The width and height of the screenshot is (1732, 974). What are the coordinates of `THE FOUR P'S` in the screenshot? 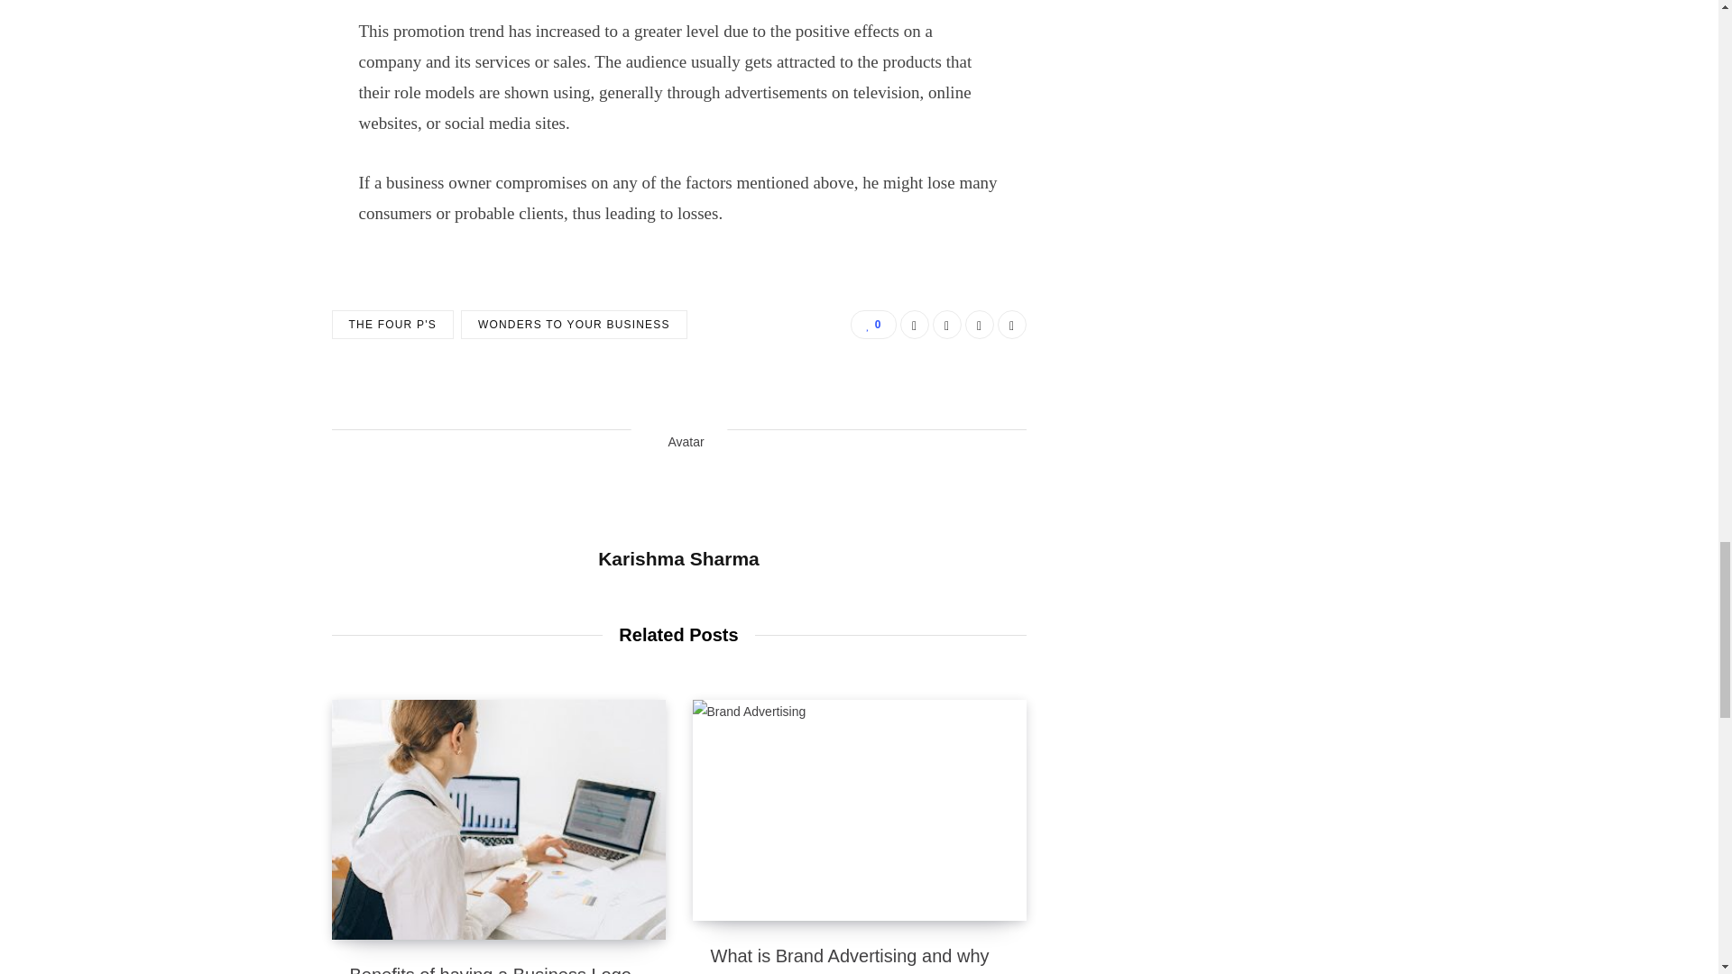 It's located at (393, 325).